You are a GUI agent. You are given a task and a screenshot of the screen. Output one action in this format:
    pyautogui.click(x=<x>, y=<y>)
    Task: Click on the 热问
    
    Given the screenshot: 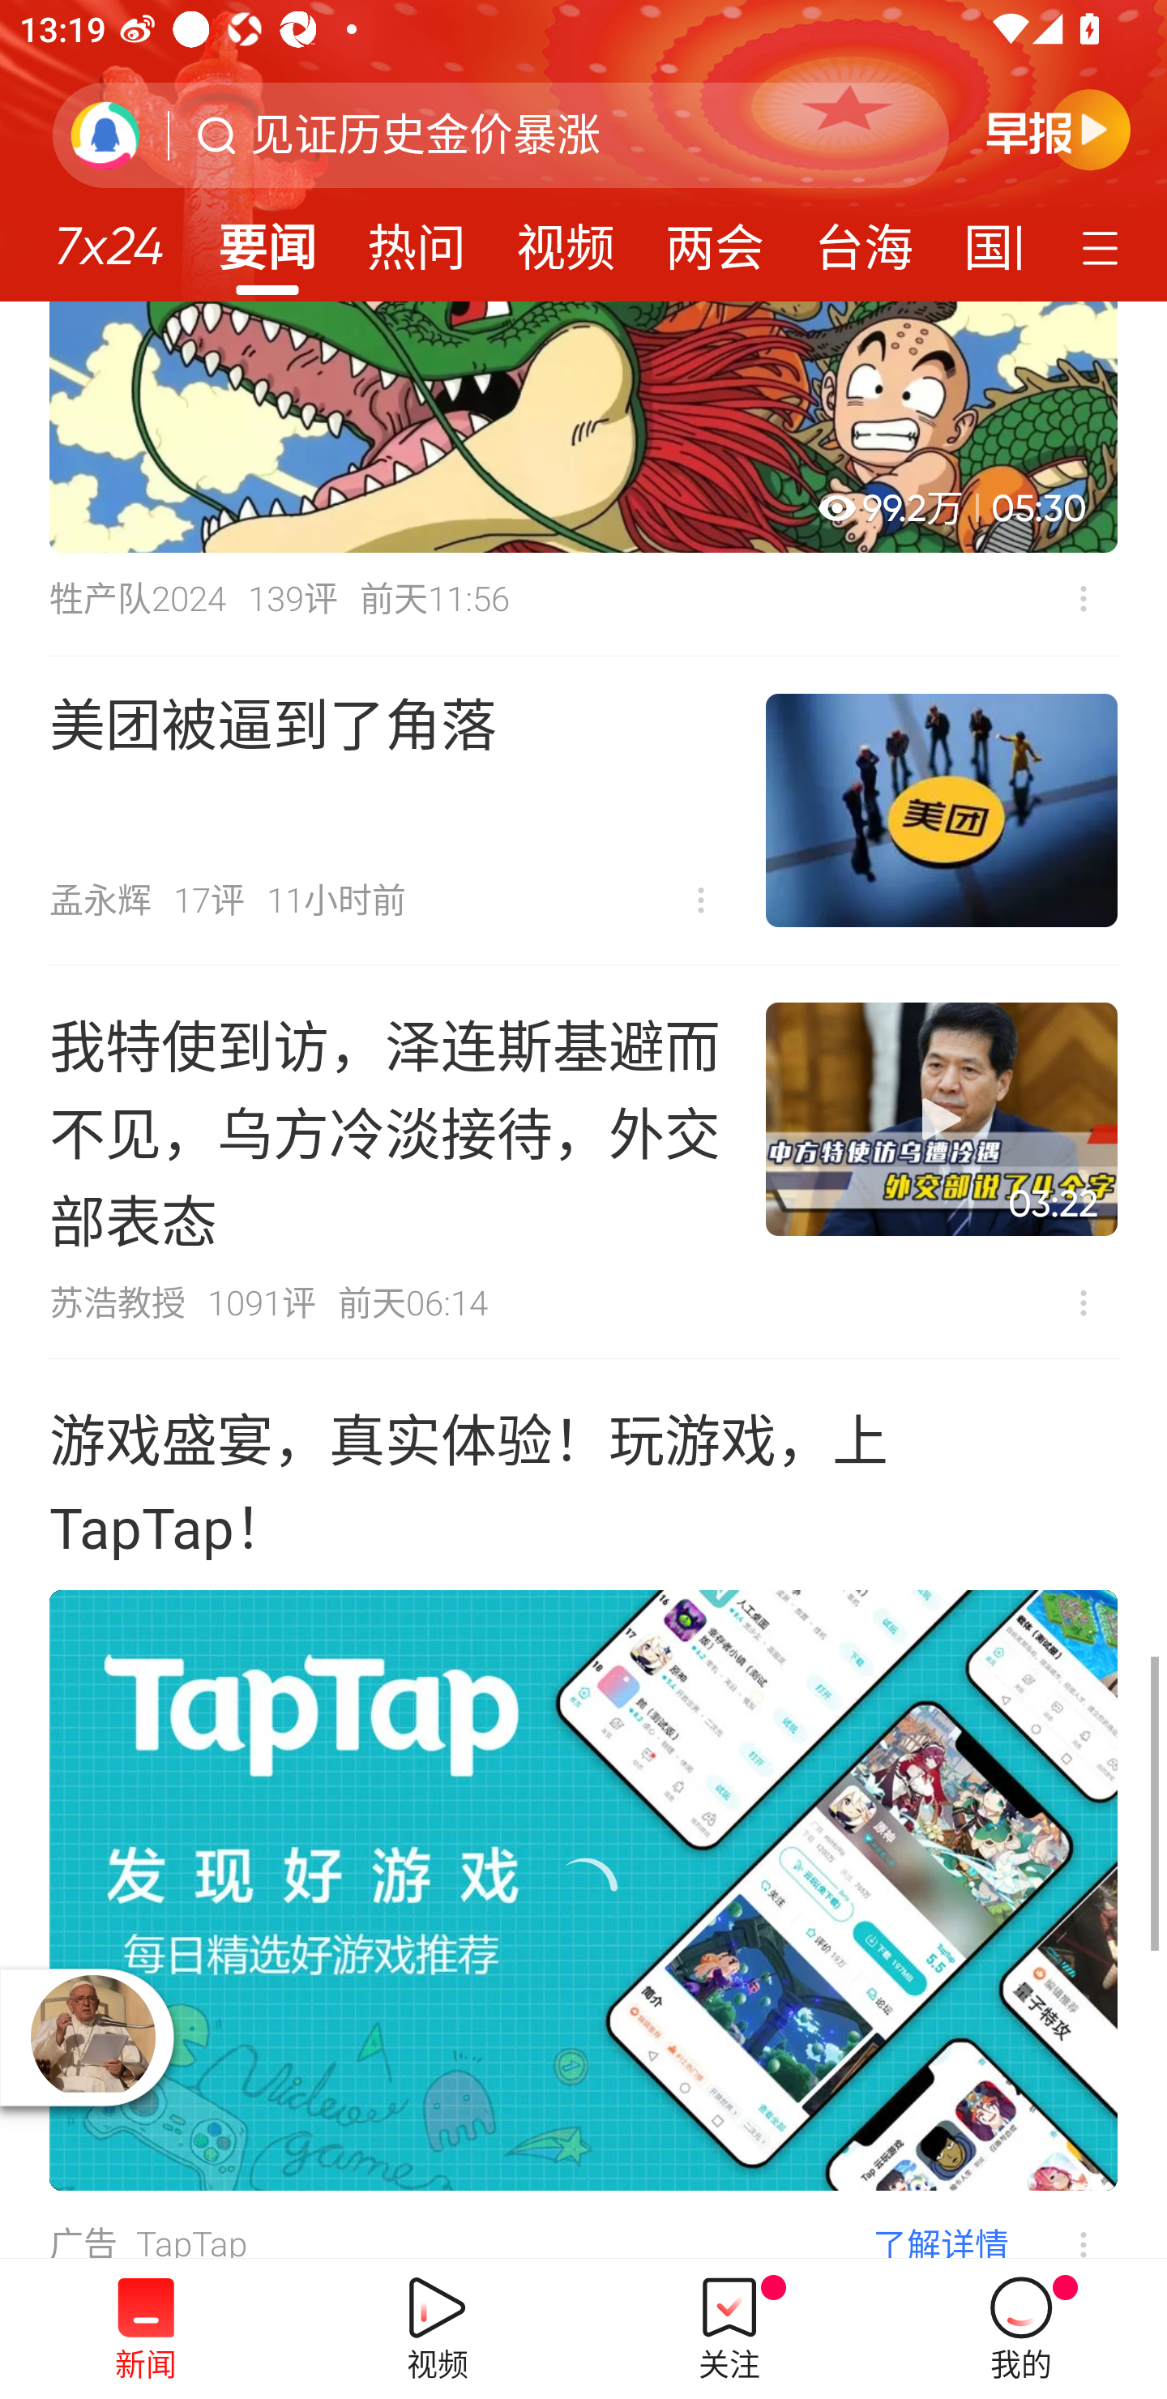 What is the action you would take?
    pyautogui.click(x=417, y=238)
    